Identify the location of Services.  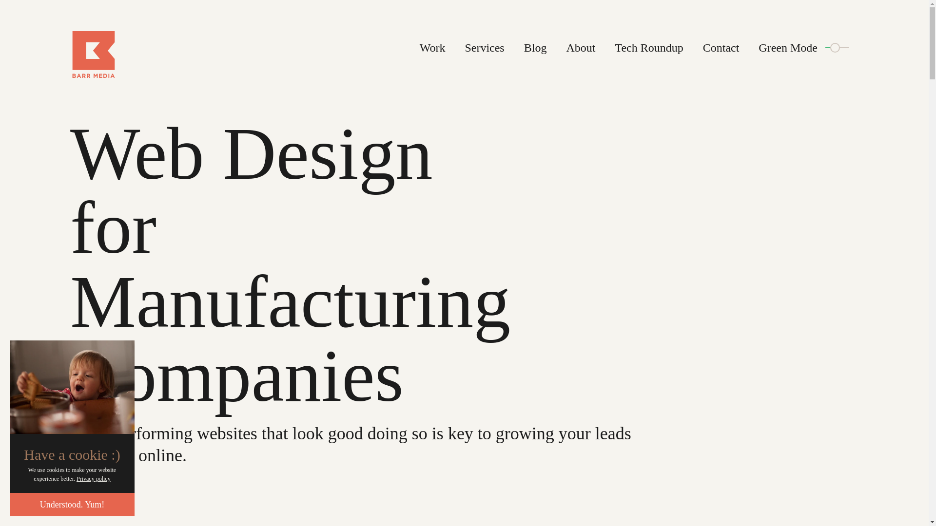
(484, 48).